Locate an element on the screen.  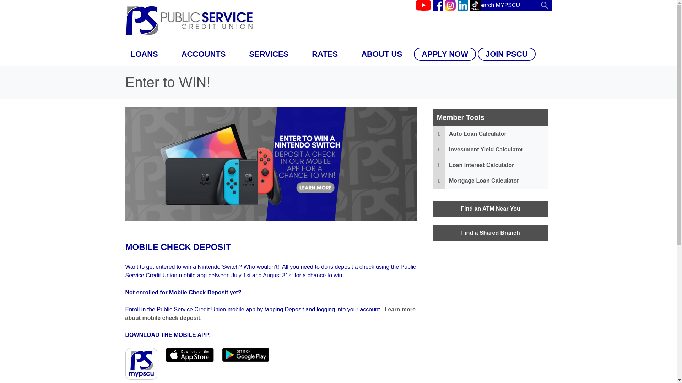
Search is located at coordinates (544, 5).